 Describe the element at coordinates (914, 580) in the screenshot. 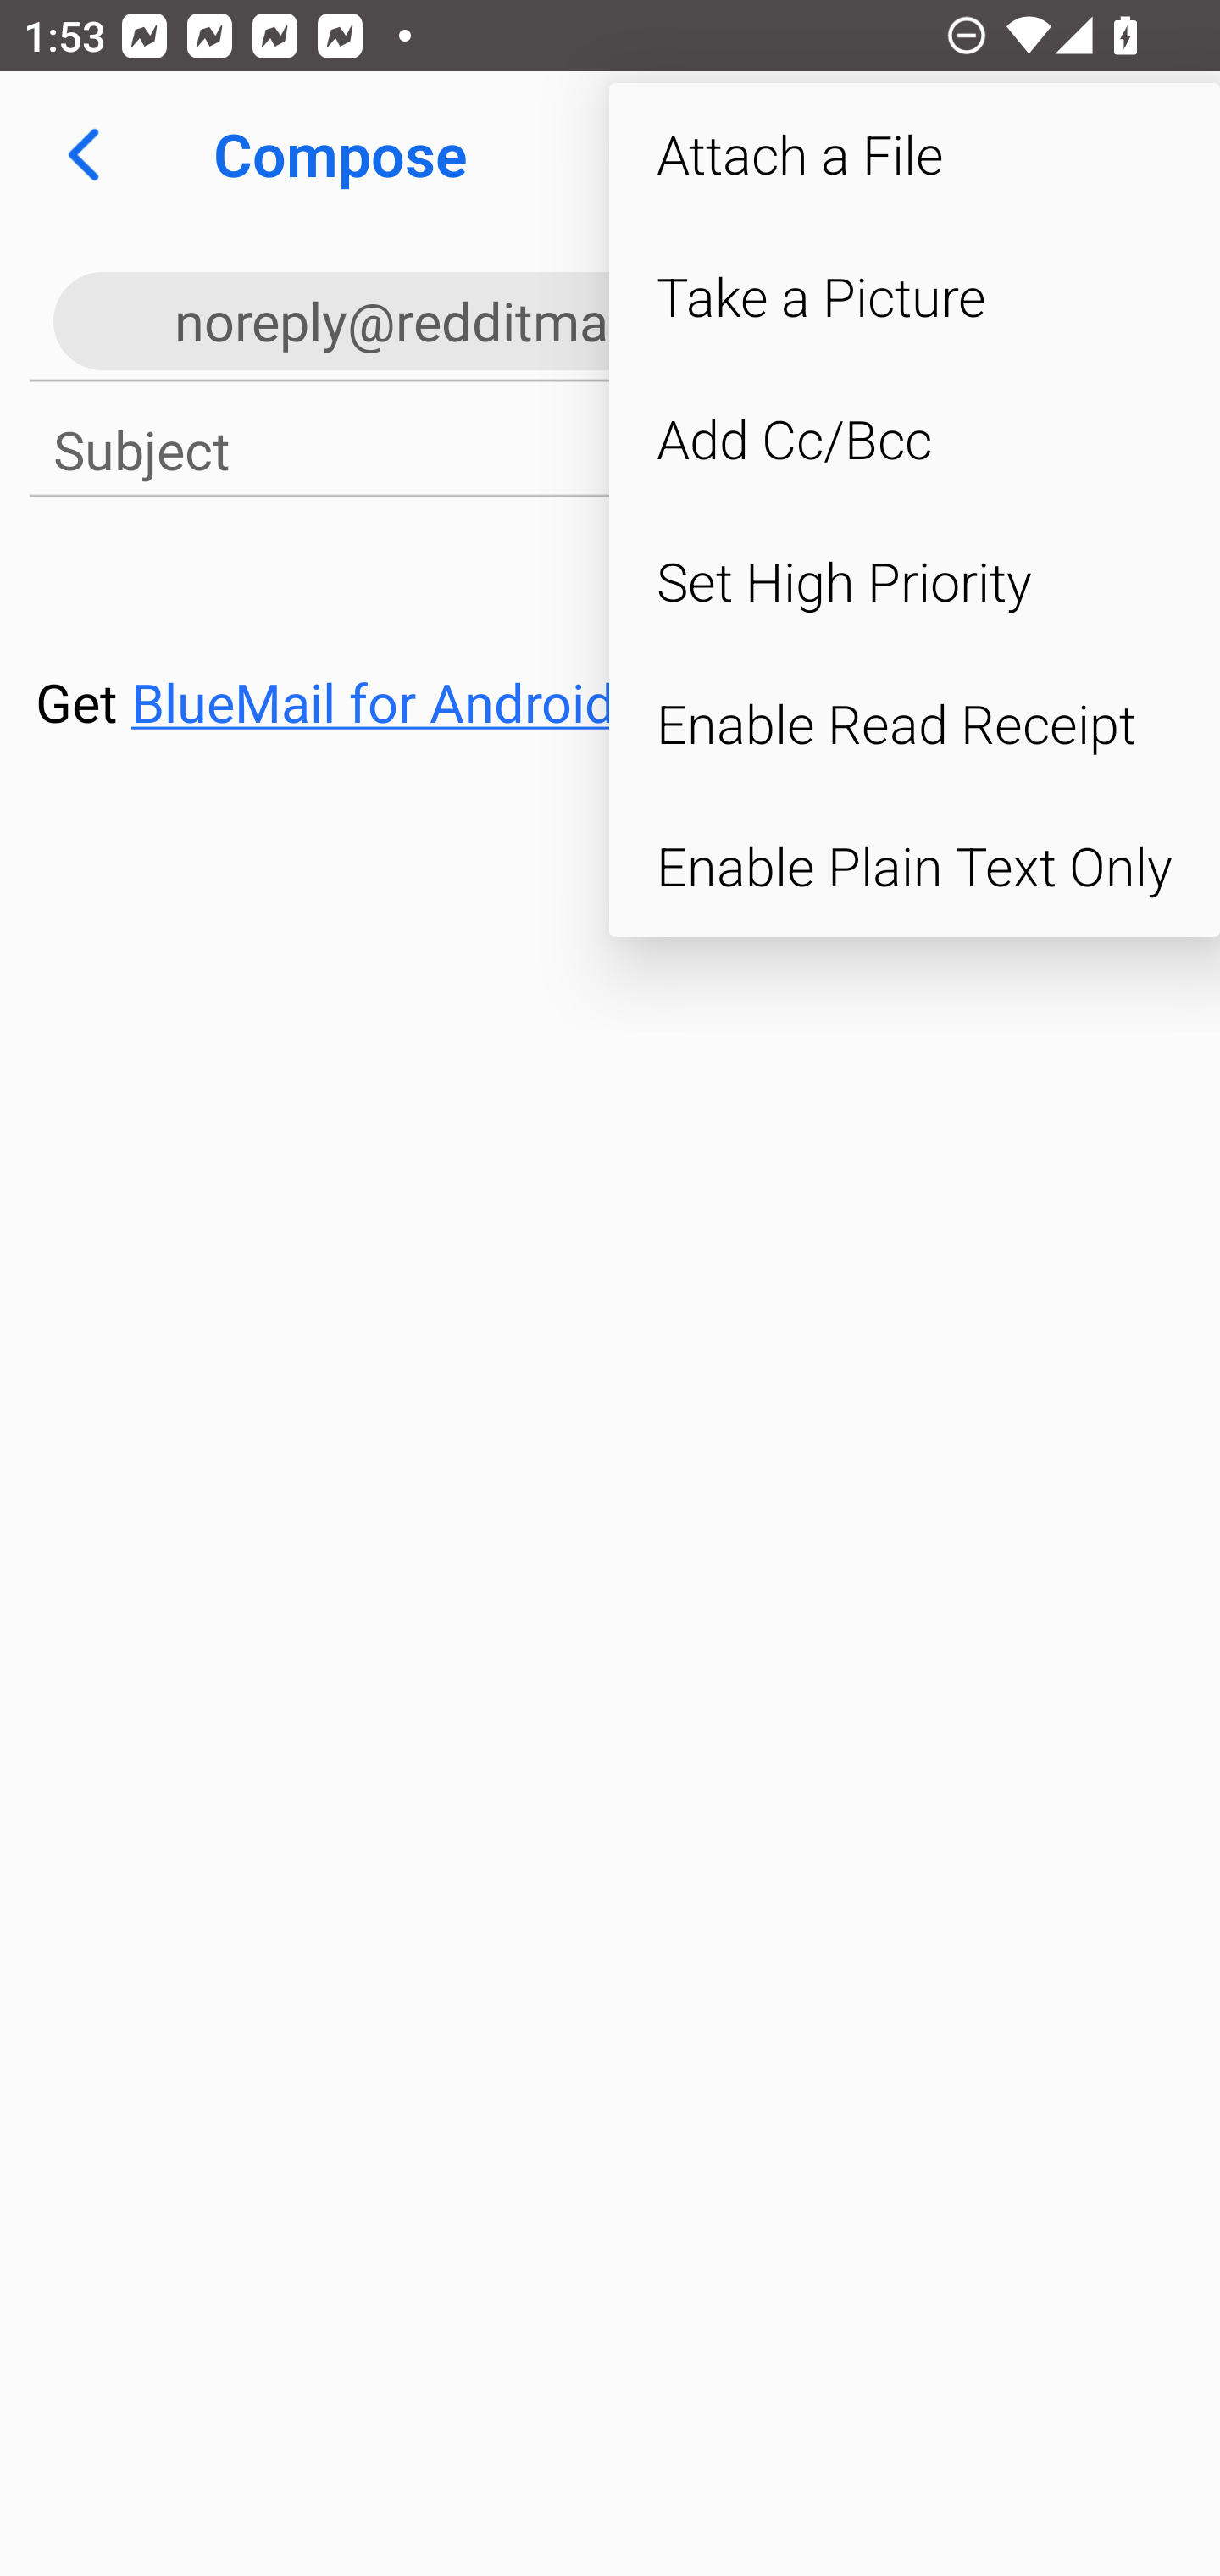

I see `Set High Priority` at that location.